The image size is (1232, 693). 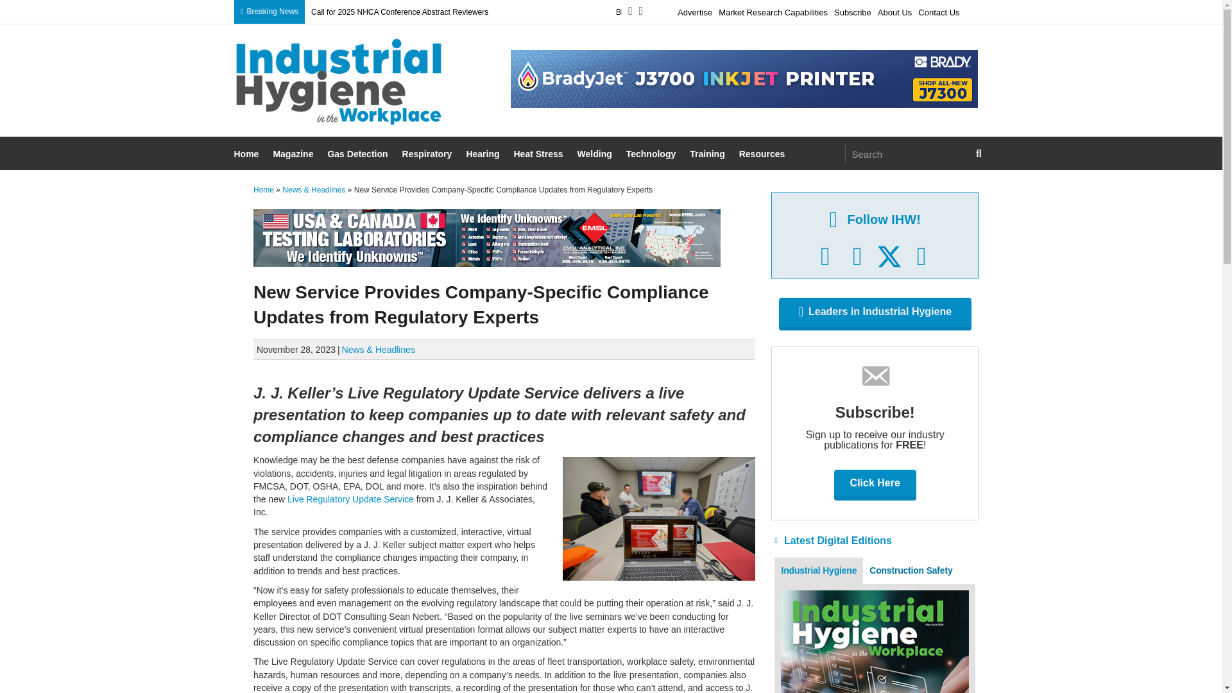 I want to click on Search, so click(x=907, y=153).